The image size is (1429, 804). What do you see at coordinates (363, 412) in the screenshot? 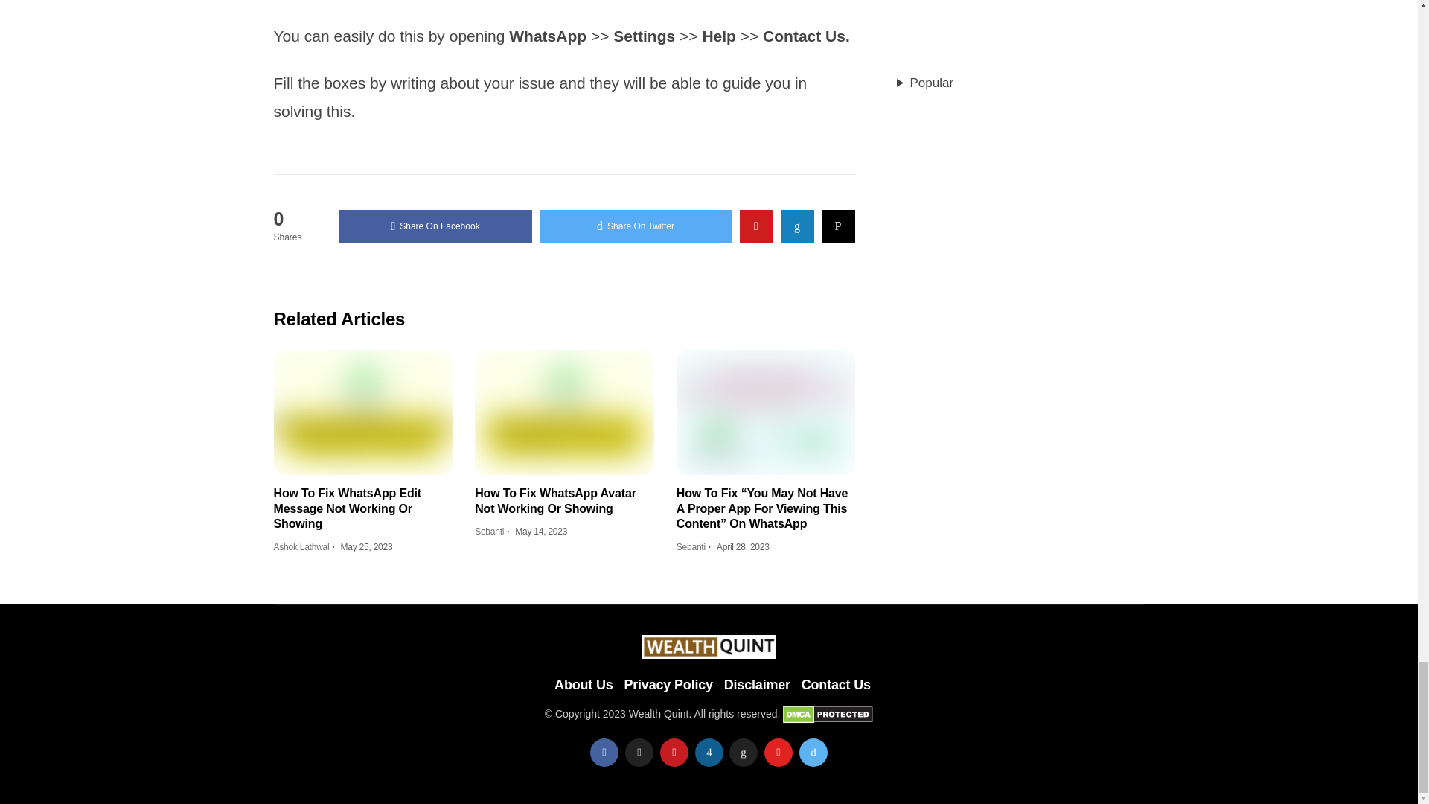
I see `How to Fix WhatsApp Edit Message Not Working or Showing 3` at bounding box center [363, 412].